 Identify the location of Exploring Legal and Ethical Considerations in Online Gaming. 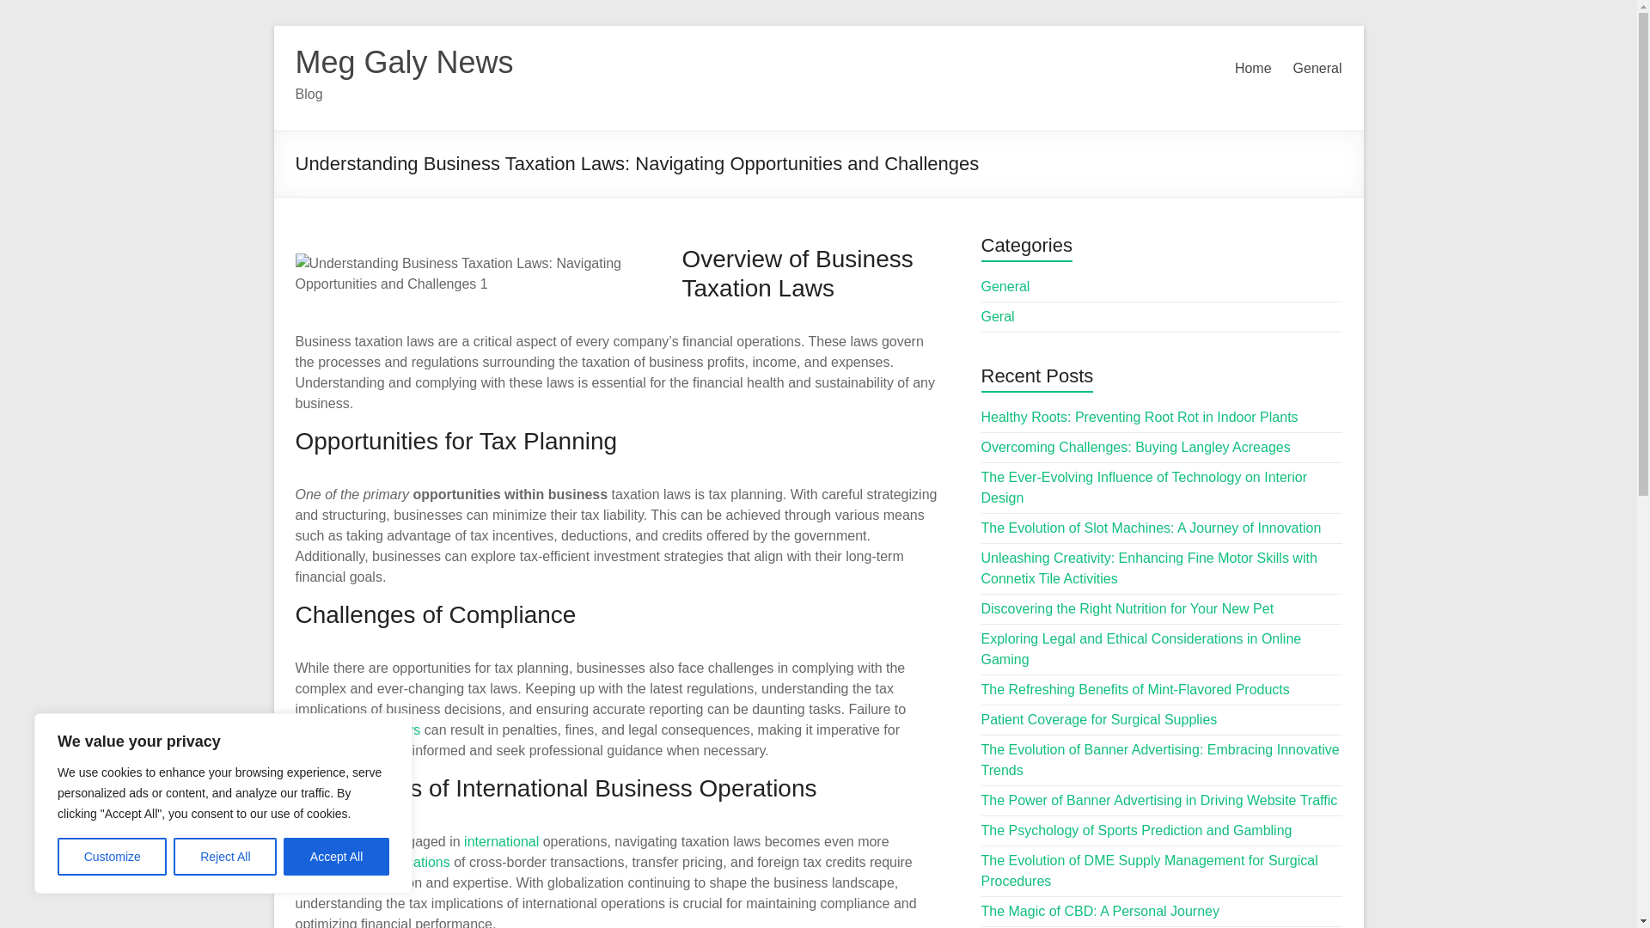
(1141, 650).